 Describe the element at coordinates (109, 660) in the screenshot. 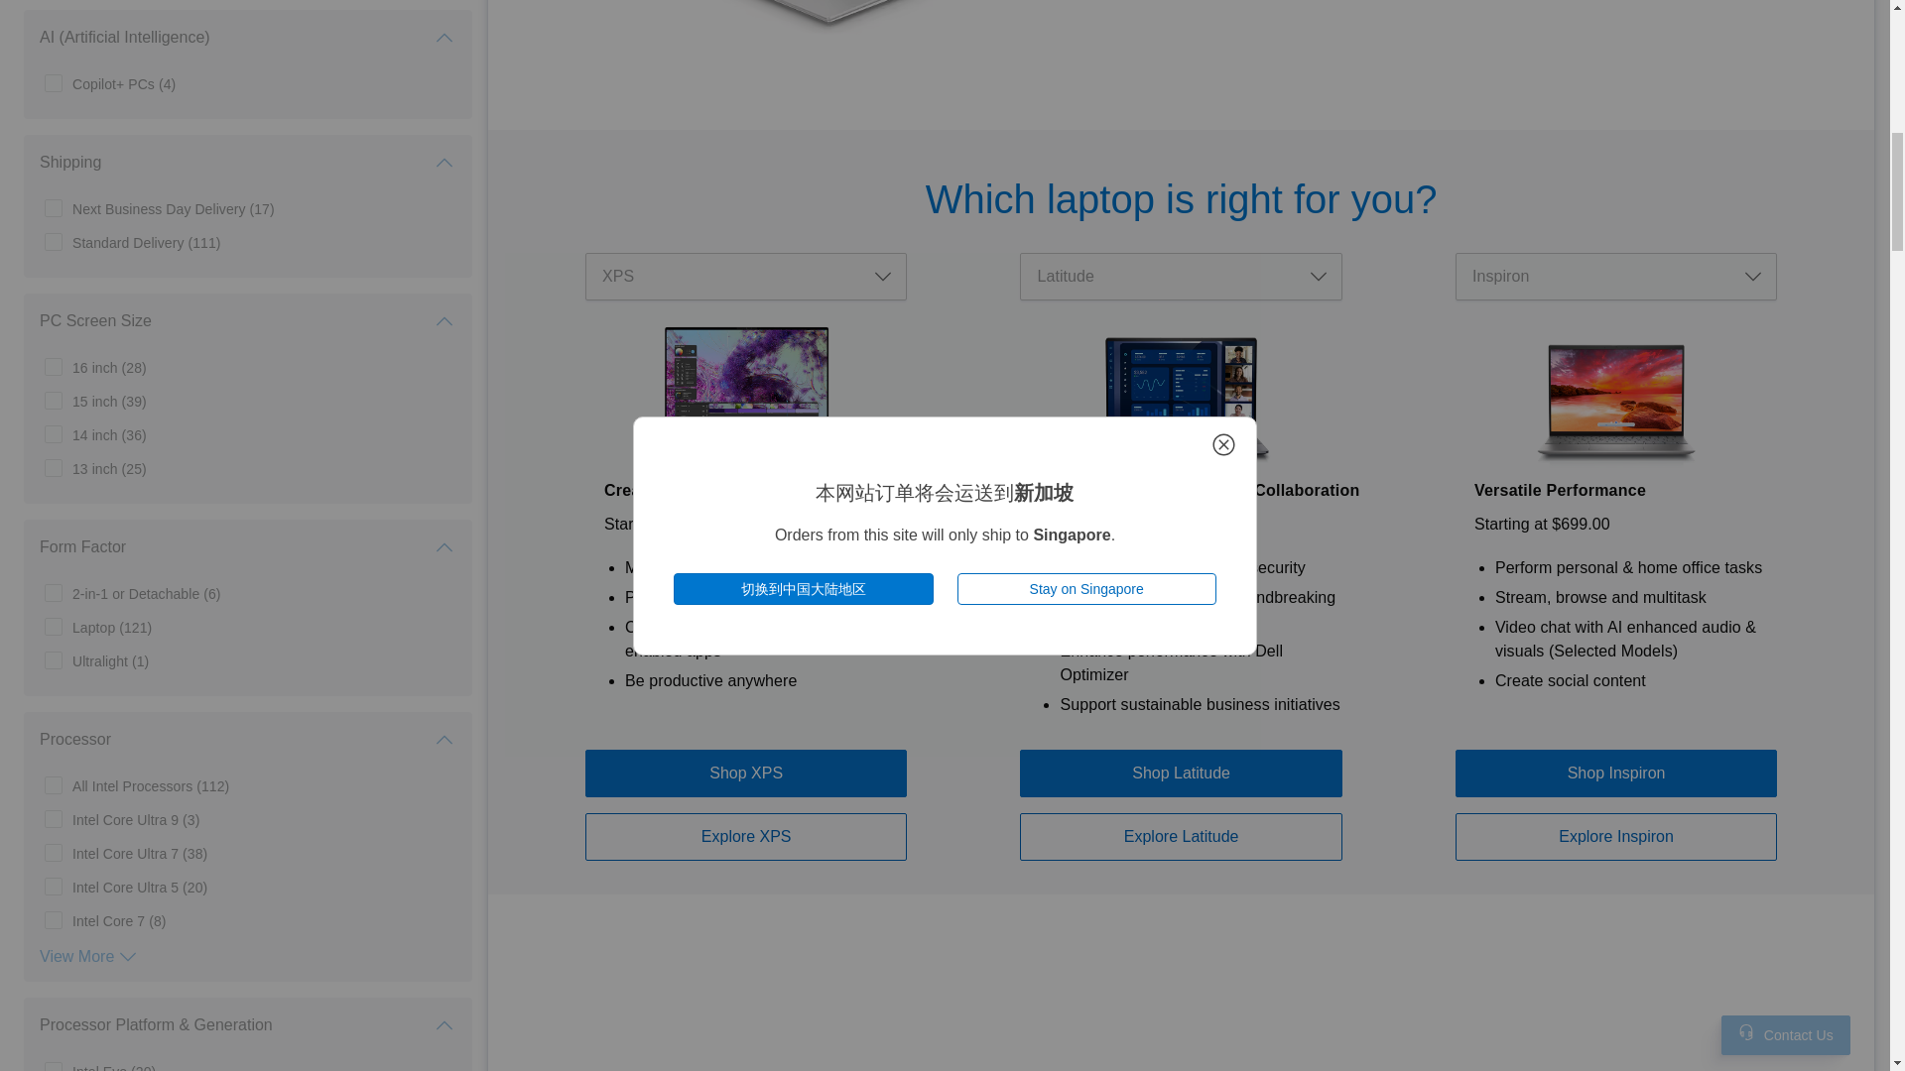

I see `Ultralight` at that location.